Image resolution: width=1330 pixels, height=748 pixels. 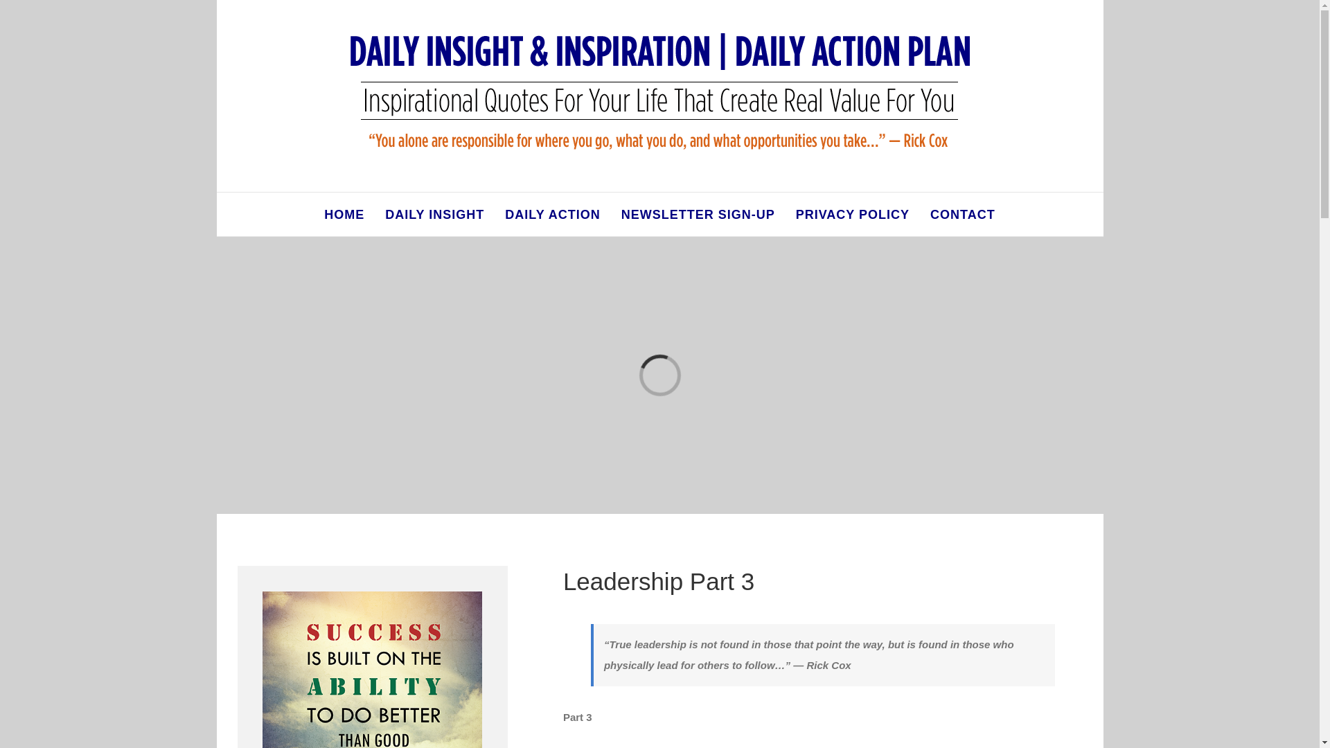 I want to click on NEWSLETTER SIGN-UP, so click(x=698, y=214).